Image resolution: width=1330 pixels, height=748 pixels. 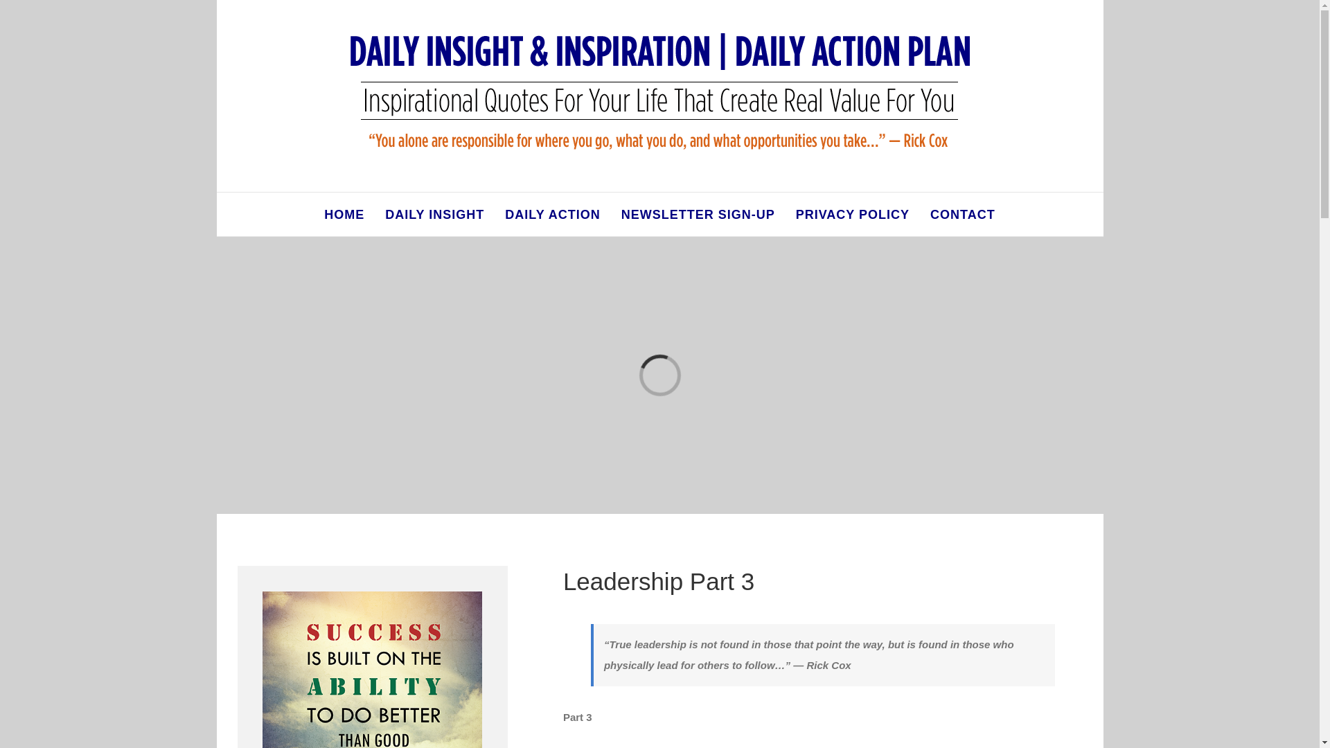 I want to click on NEWSLETTER SIGN-UP, so click(x=698, y=214).